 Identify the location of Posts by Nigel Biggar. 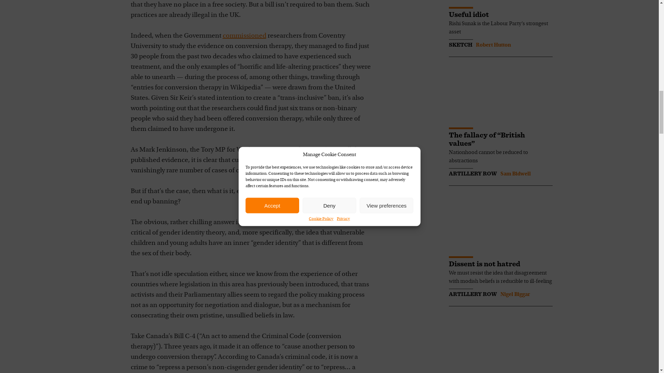
(515, 294).